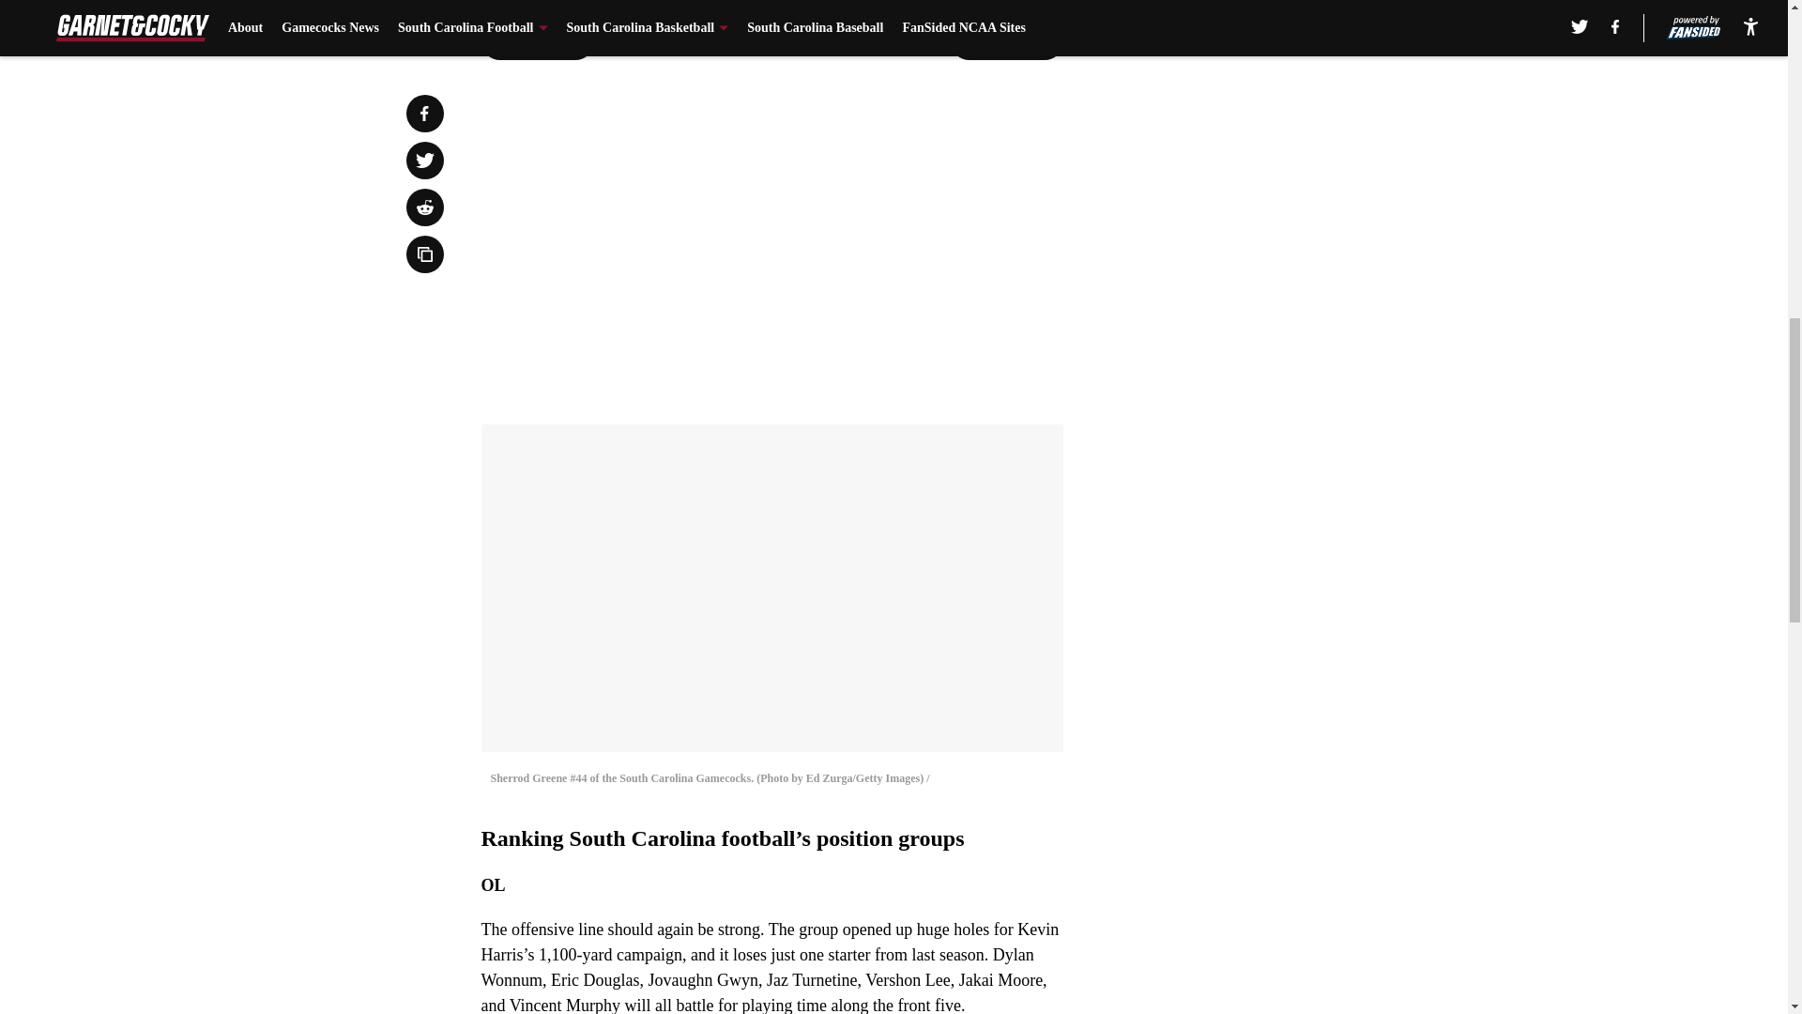 The width and height of the screenshot is (1802, 1014). What do you see at coordinates (1006, 40) in the screenshot?
I see `Next` at bounding box center [1006, 40].